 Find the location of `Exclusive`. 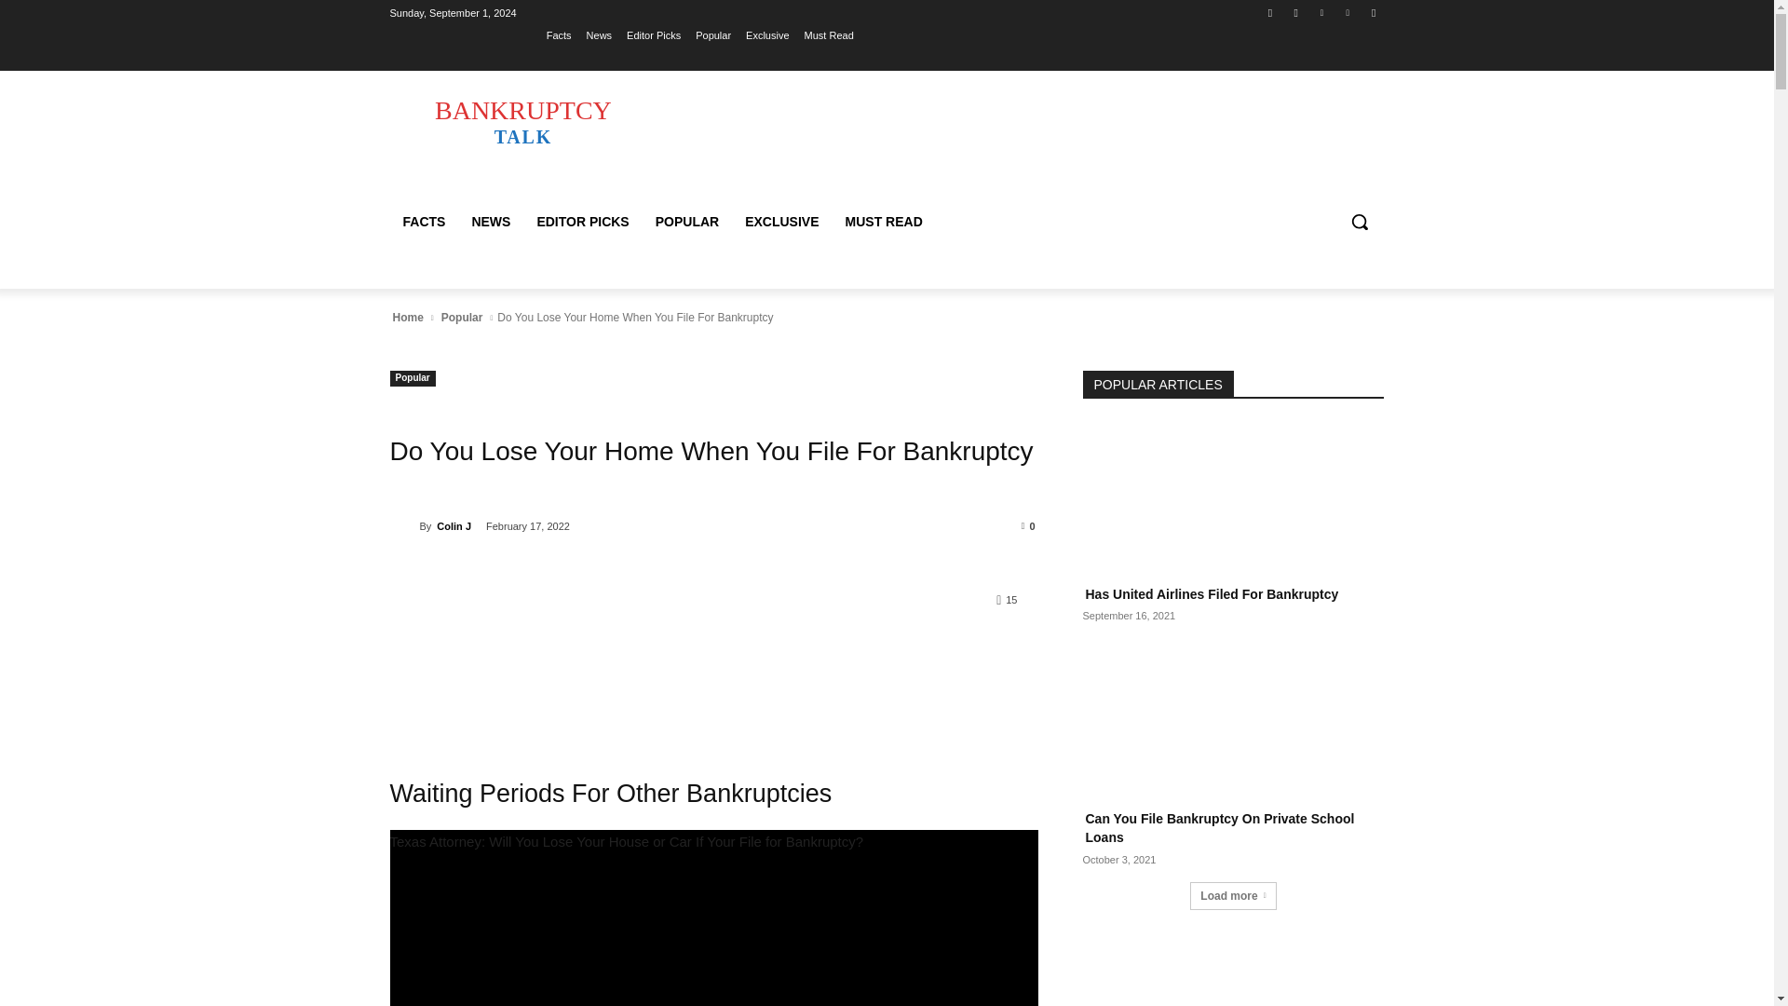

Exclusive is located at coordinates (766, 34).